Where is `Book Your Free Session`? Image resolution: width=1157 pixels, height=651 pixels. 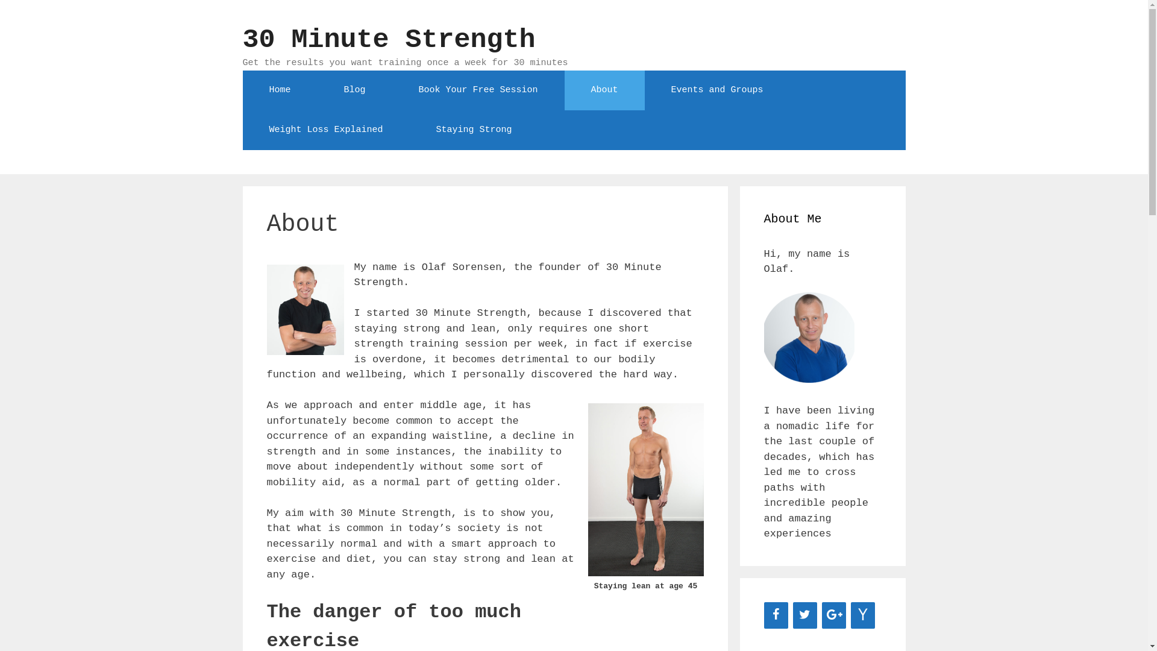
Book Your Free Session is located at coordinates (478, 90).